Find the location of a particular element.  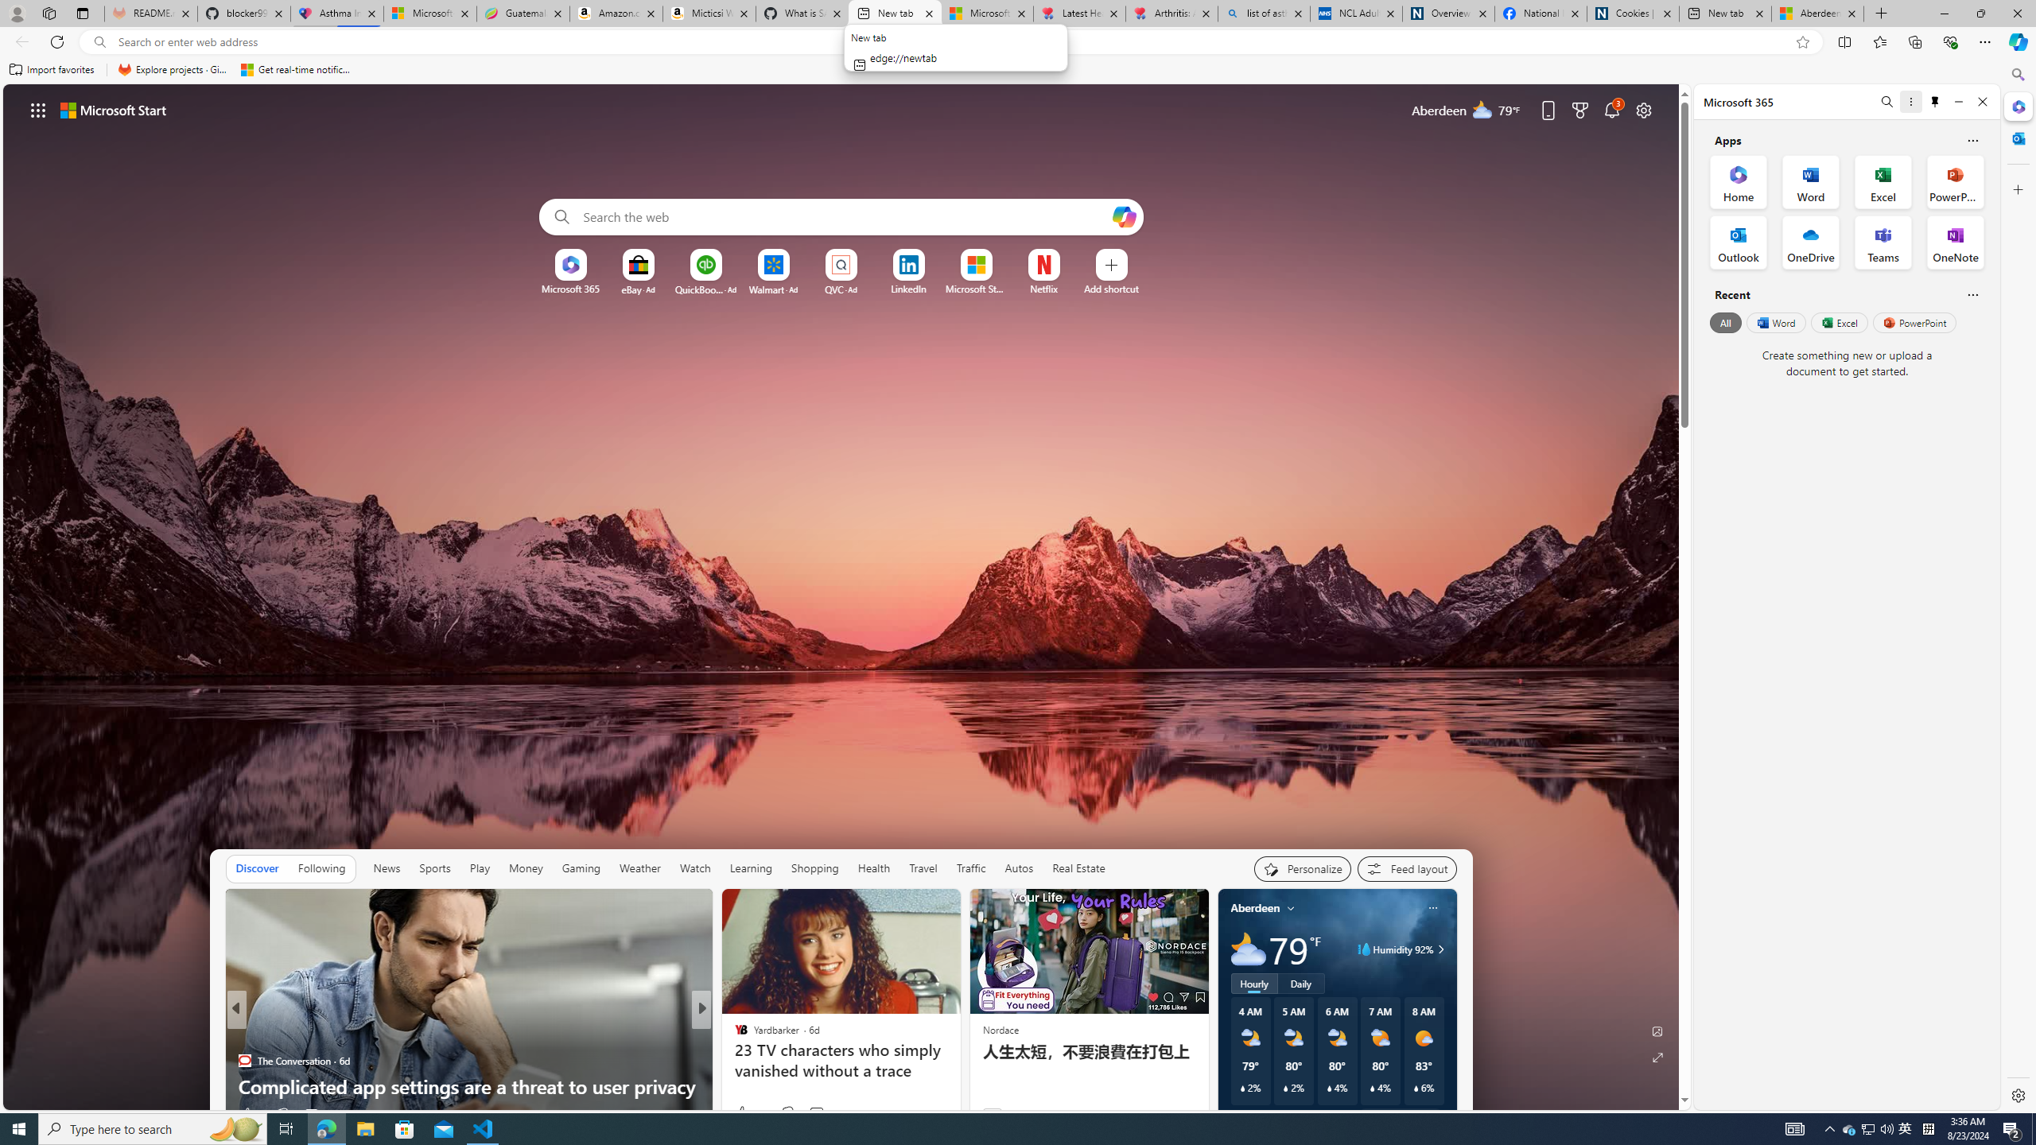

Start the conversation is located at coordinates (806, 1115).